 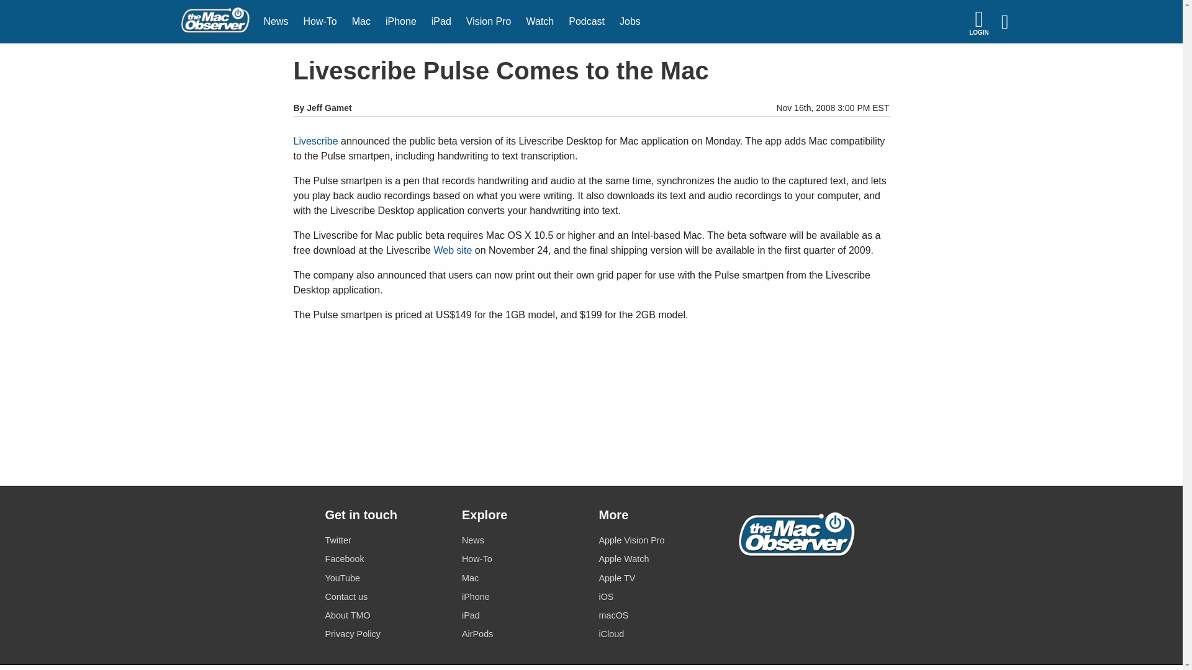 What do you see at coordinates (489, 22) in the screenshot?
I see `Vision Pro` at bounding box center [489, 22].